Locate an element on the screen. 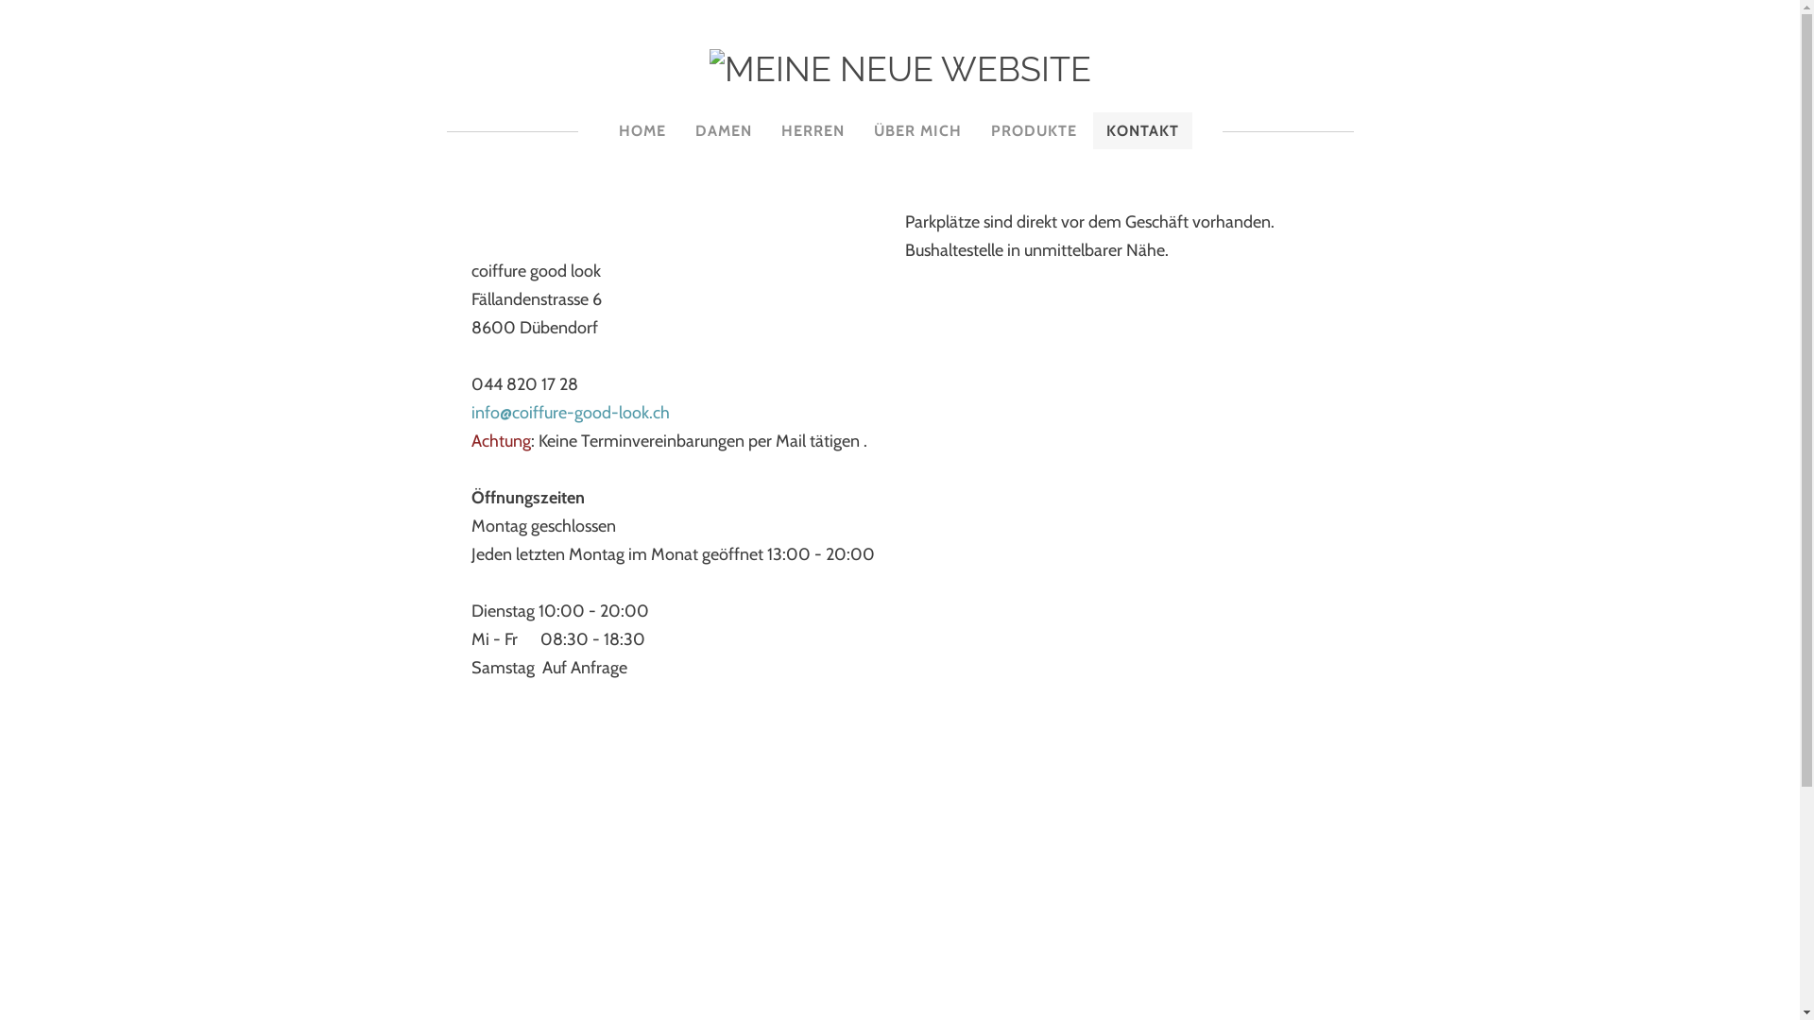 This screenshot has width=1814, height=1020. KONTAKT is located at coordinates (1141, 130).